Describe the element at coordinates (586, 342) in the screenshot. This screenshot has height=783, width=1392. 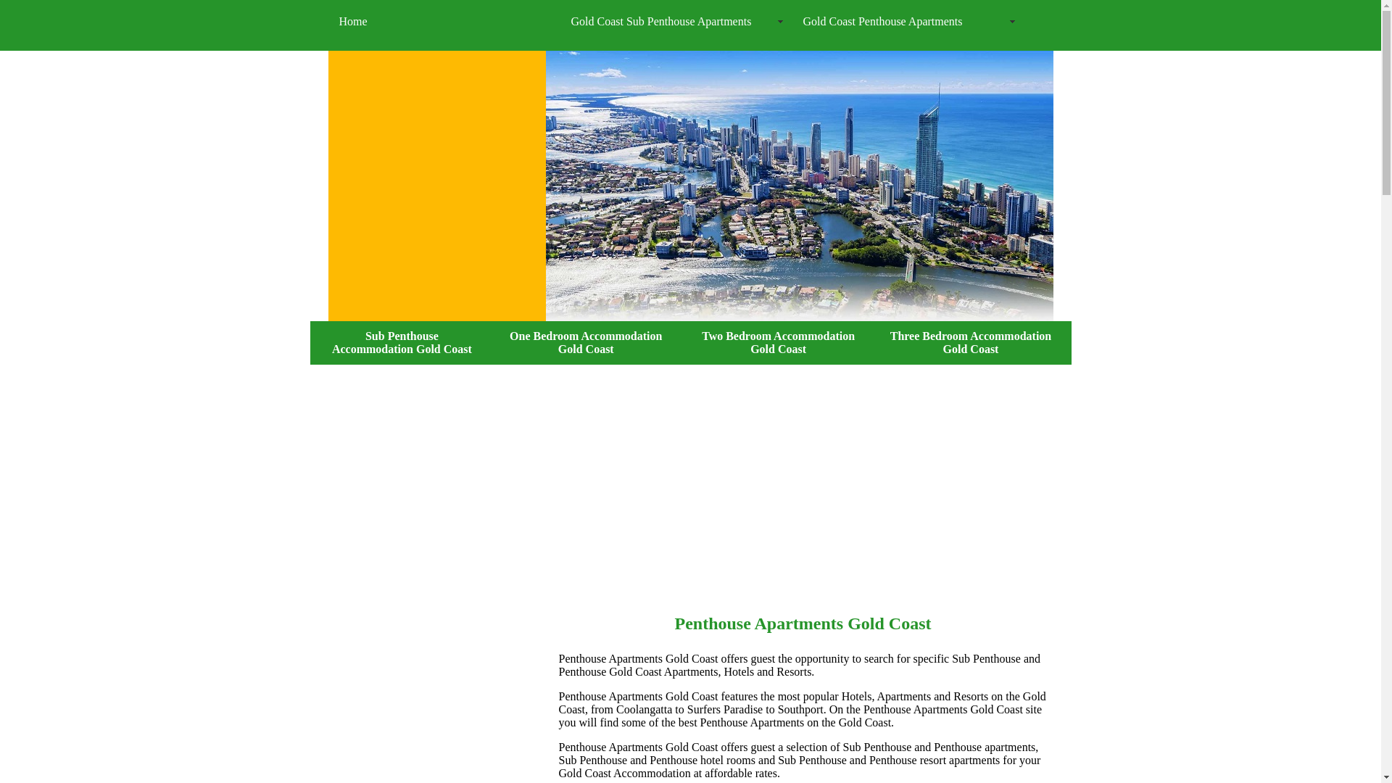
I see `One Bedroom Accommodation Gold Coast` at that location.